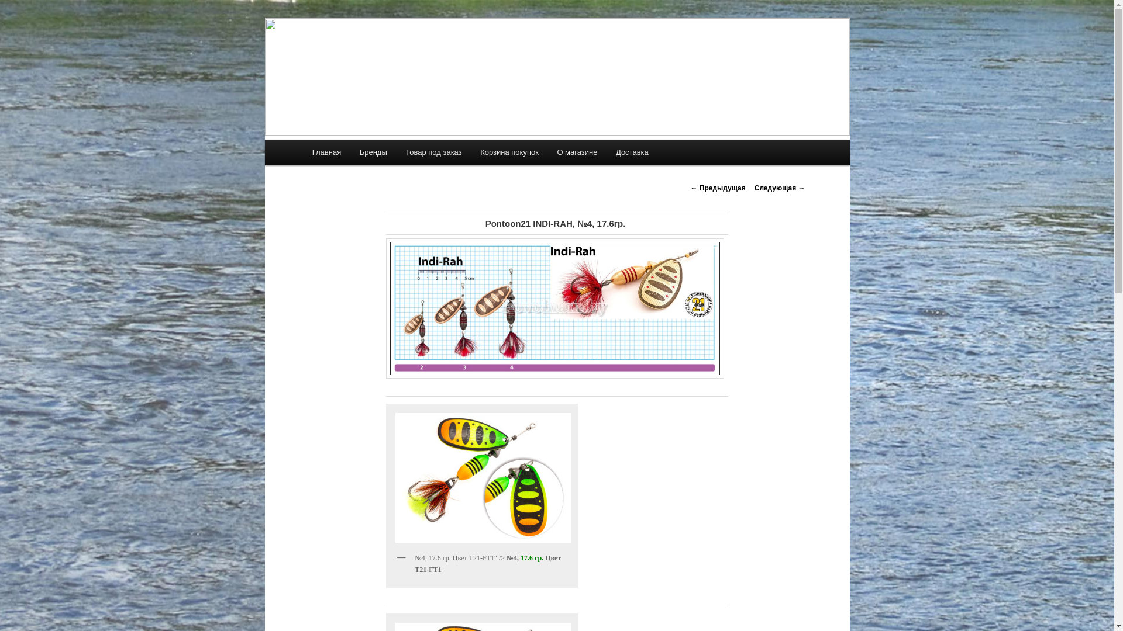 This screenshot has height=631, width=1123. What do you see at coordinates (482, 478) in the screenshot?
I see `"<strong` at bounding box center [482, 478].